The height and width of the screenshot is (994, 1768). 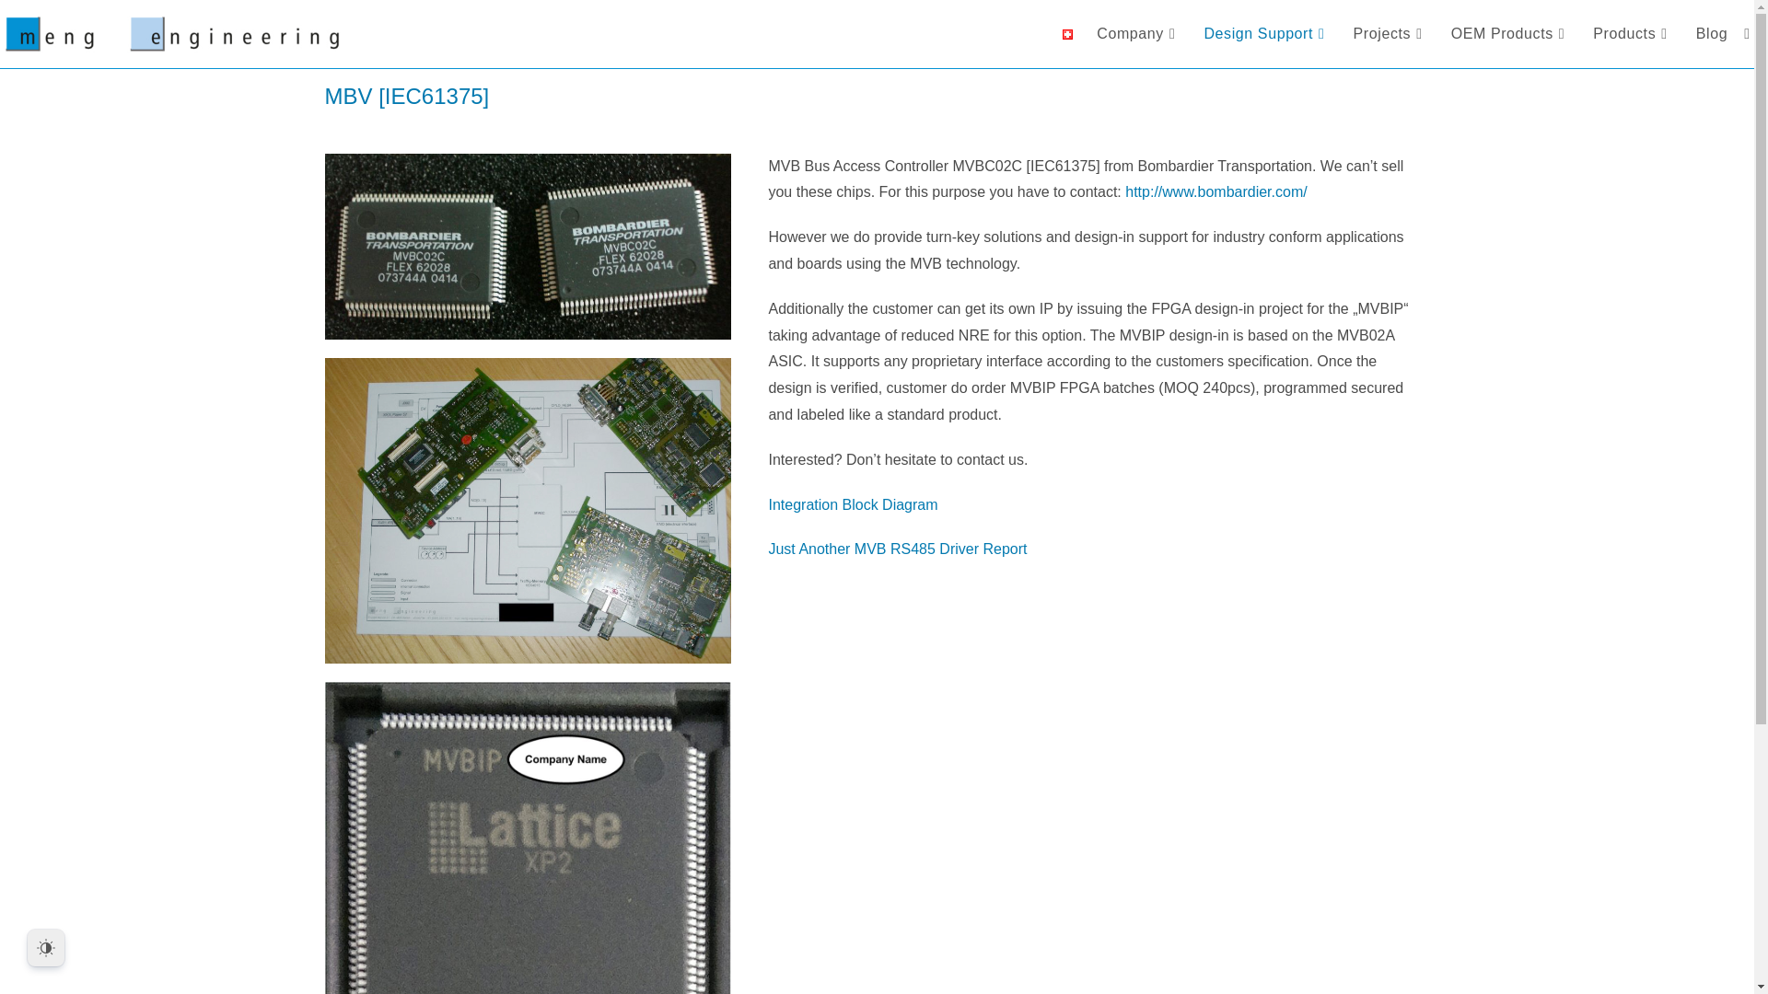 I want to click on OEM Products, so click(x=1510, y=34).